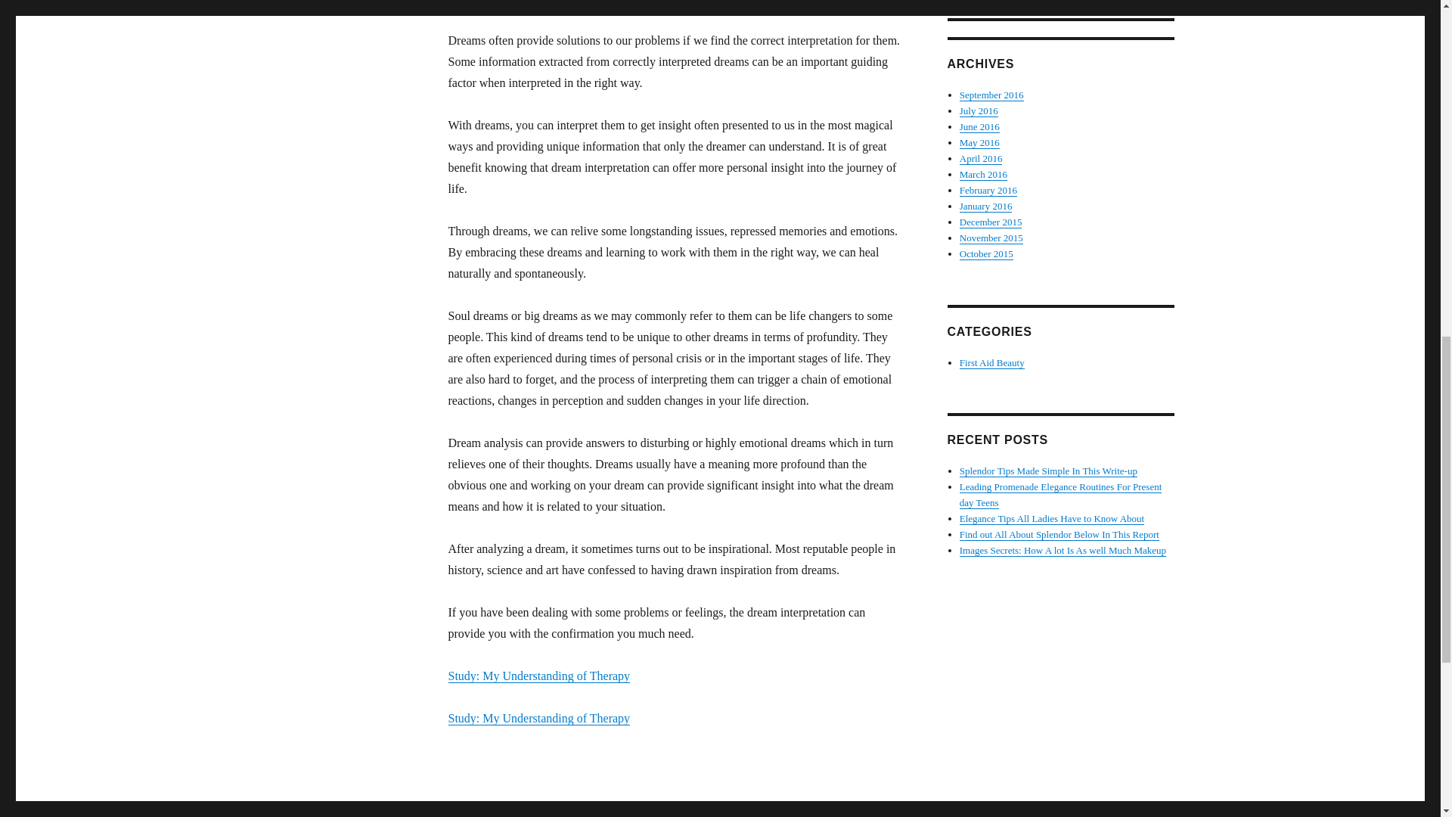 The width and height of the screenshot is (1452, 817). What do you see at coordinates (538, 717) in the screenshot?
I see `Study: My Understanding of Therapy` at bounding box center [538, 717].